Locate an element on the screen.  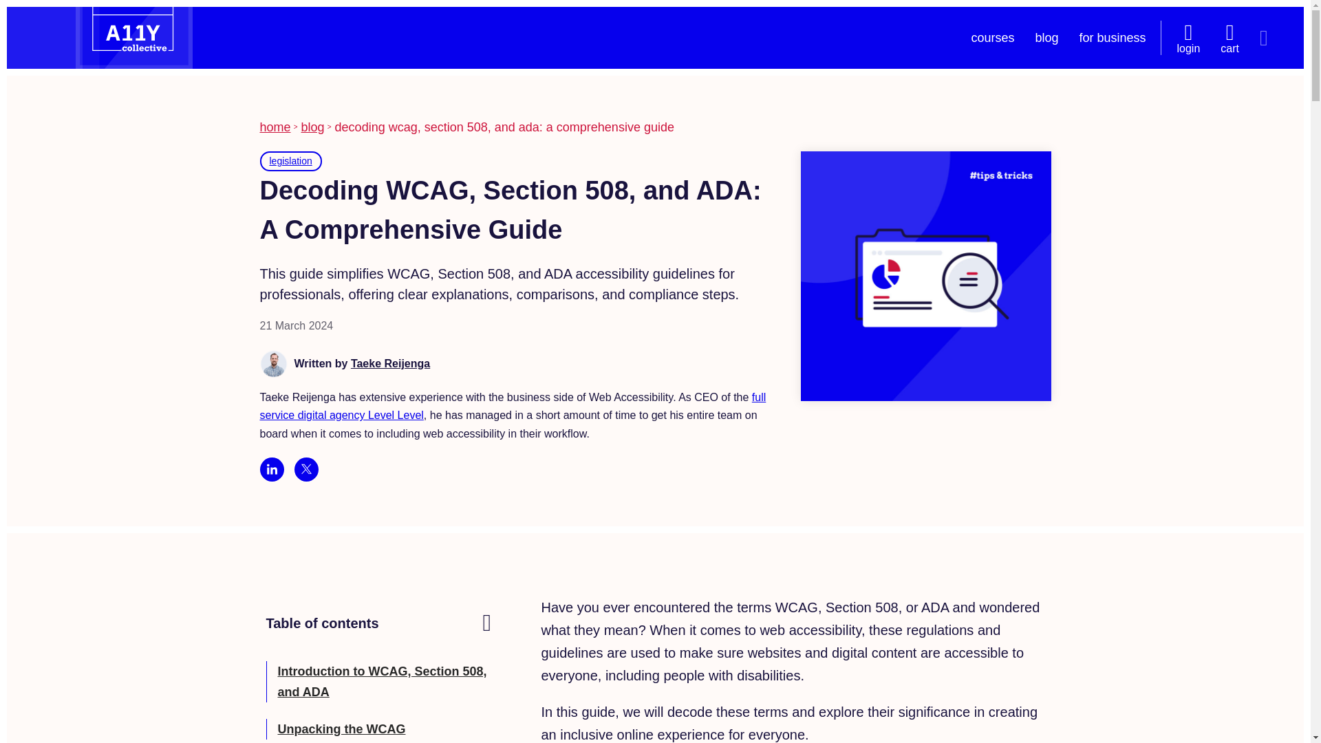
Taeke Reijenga is located at coordinates (391, 363).